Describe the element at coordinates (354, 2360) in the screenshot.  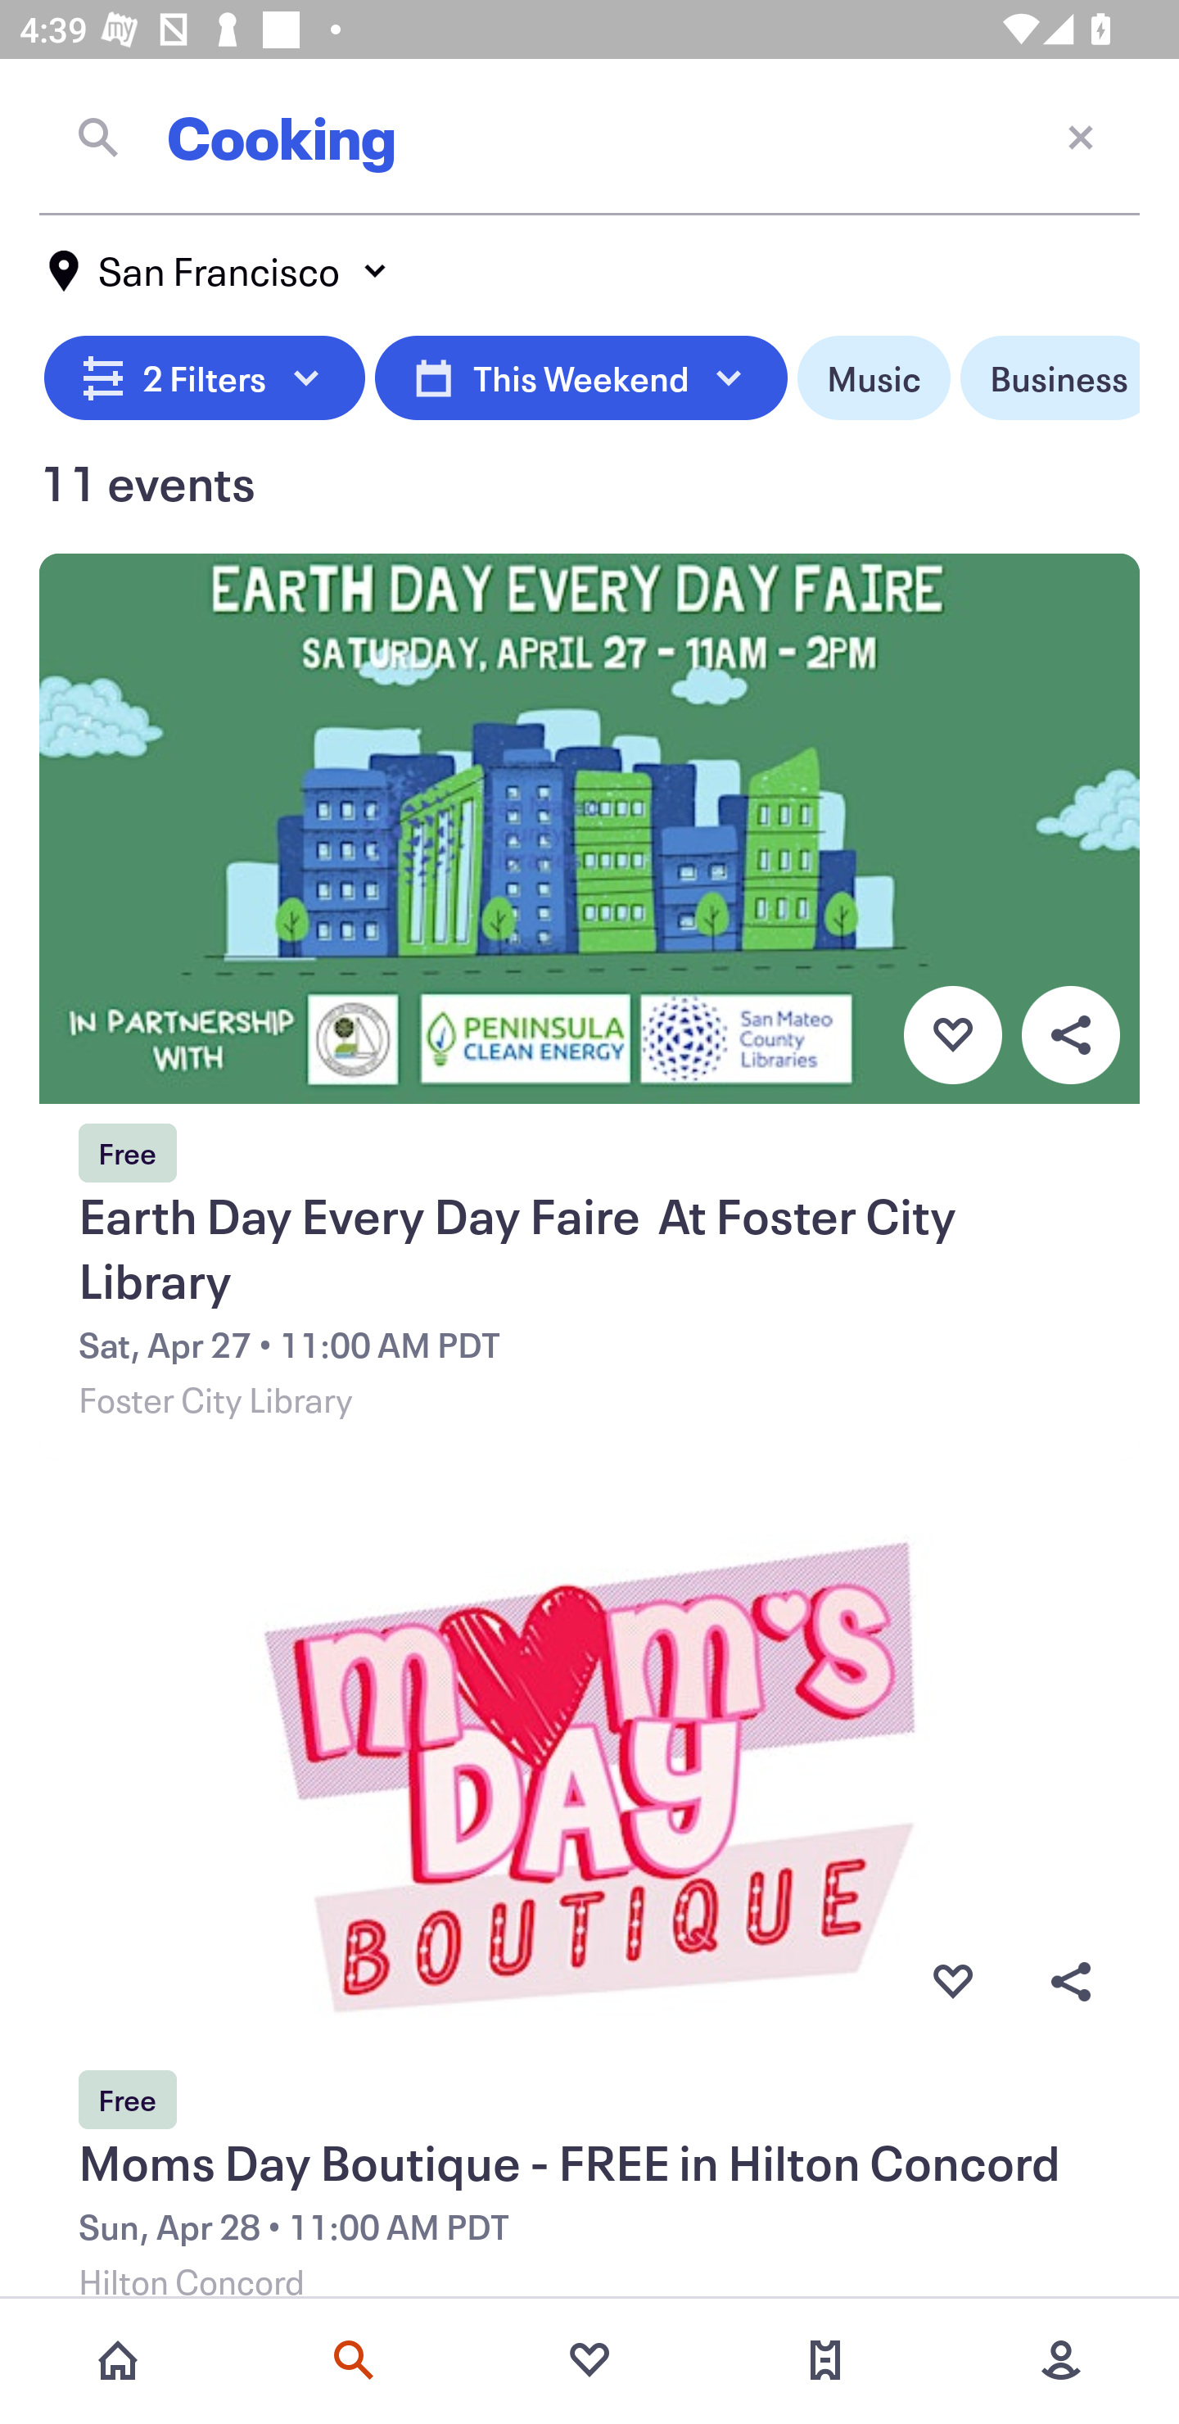
I see `Search events` at that location.